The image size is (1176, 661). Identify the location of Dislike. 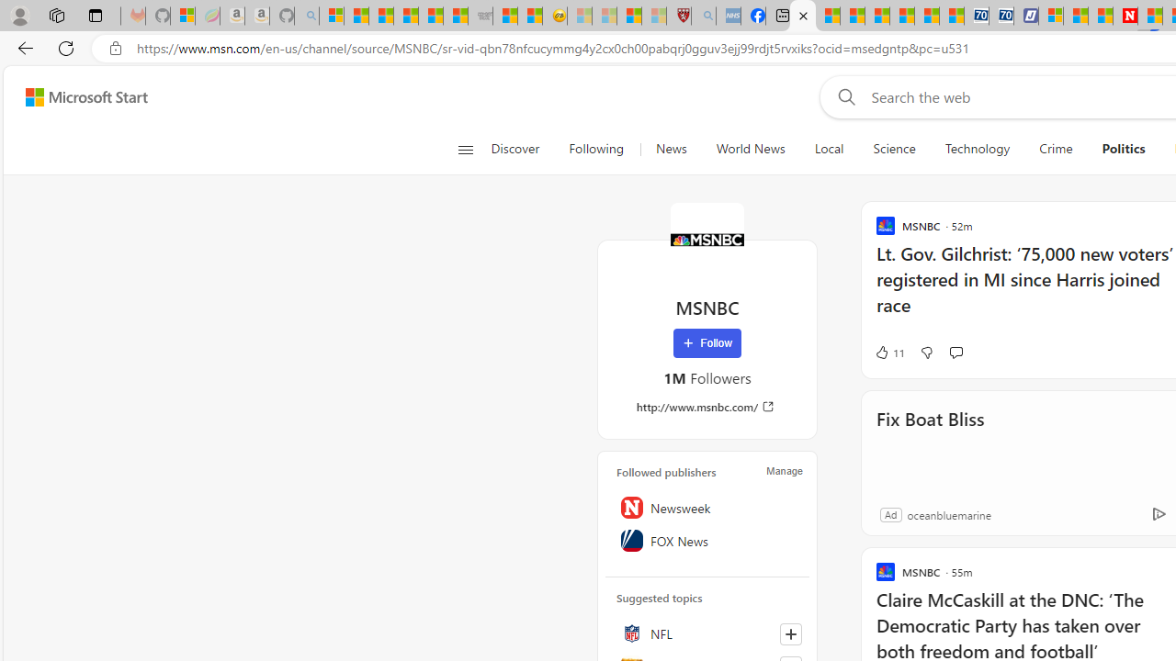
(926, 353).